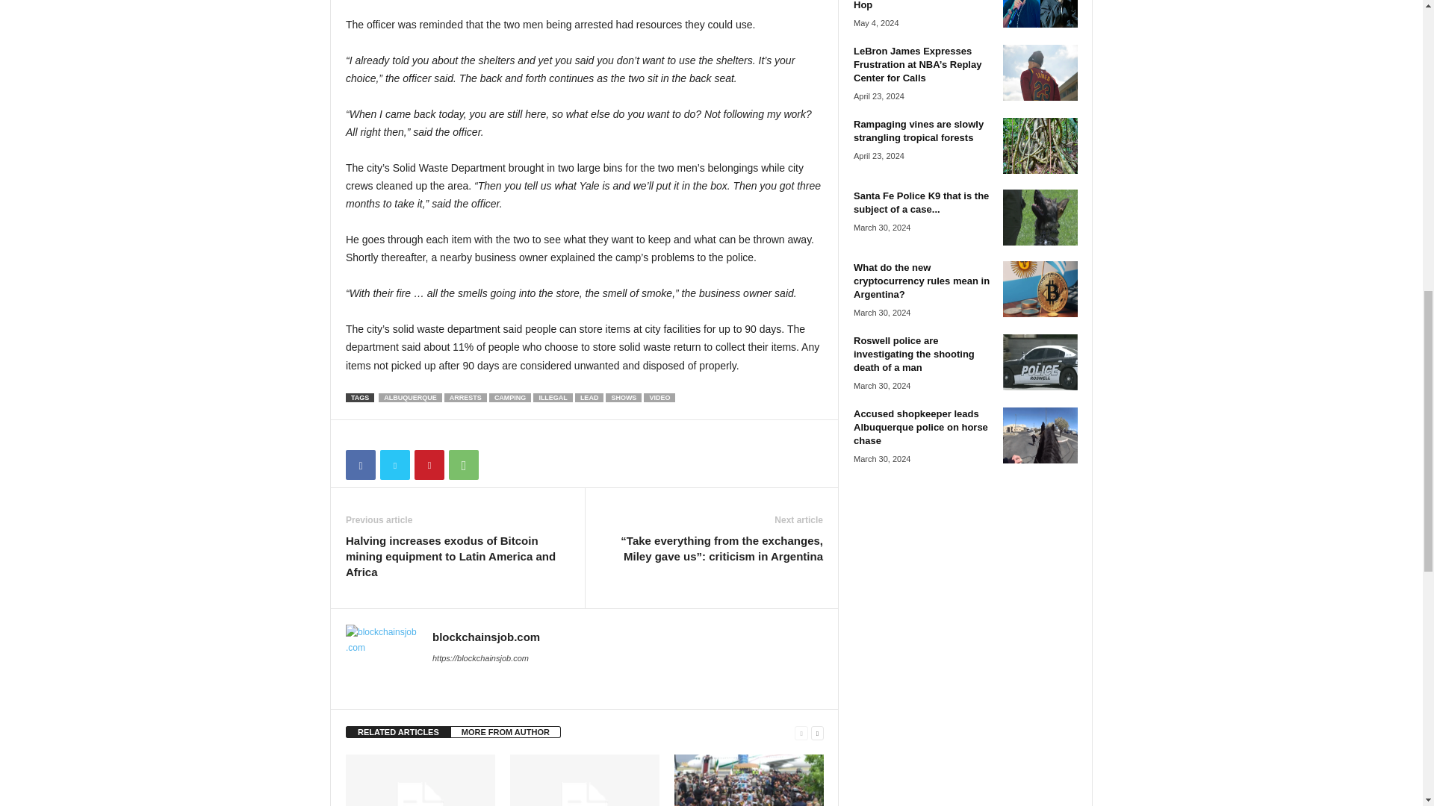  Describe the element at coordinates (429, 464) in the screenshot. I see `Pinterest` at that location.